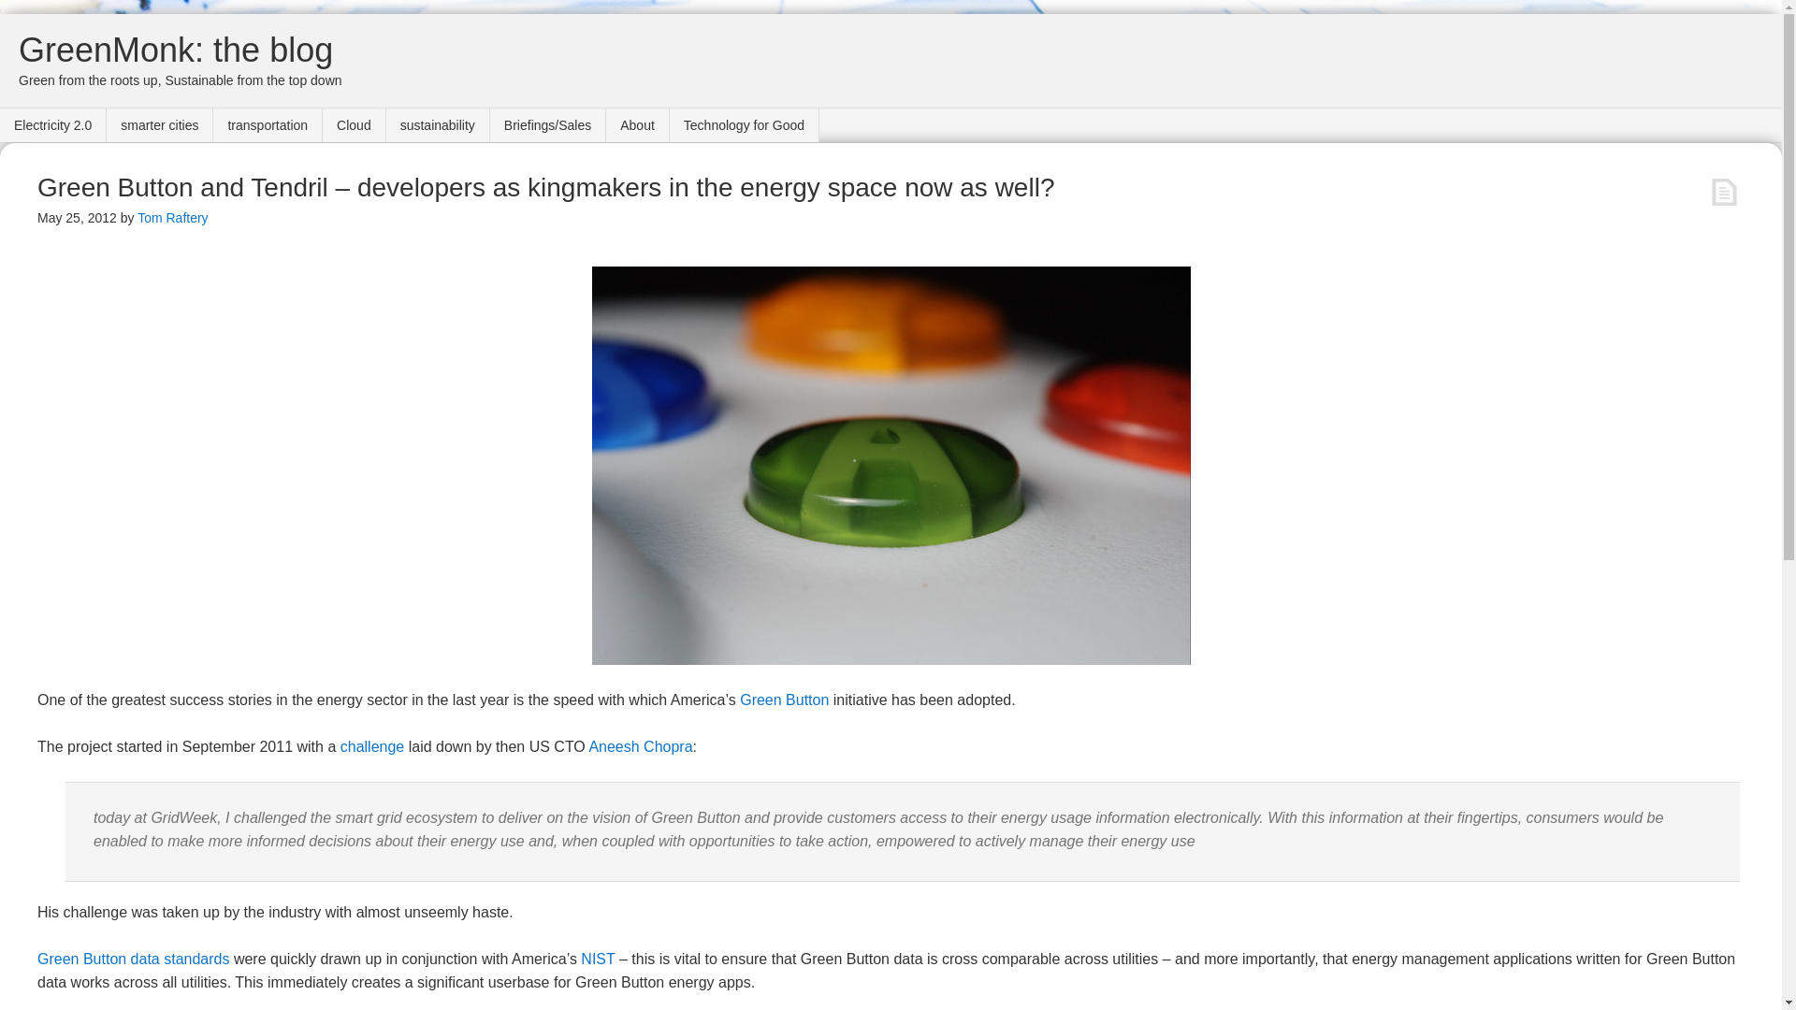  What do you see at coordinates (372, 746) in the screenshot?
I see `challenge` at bounding box center [372, 746].